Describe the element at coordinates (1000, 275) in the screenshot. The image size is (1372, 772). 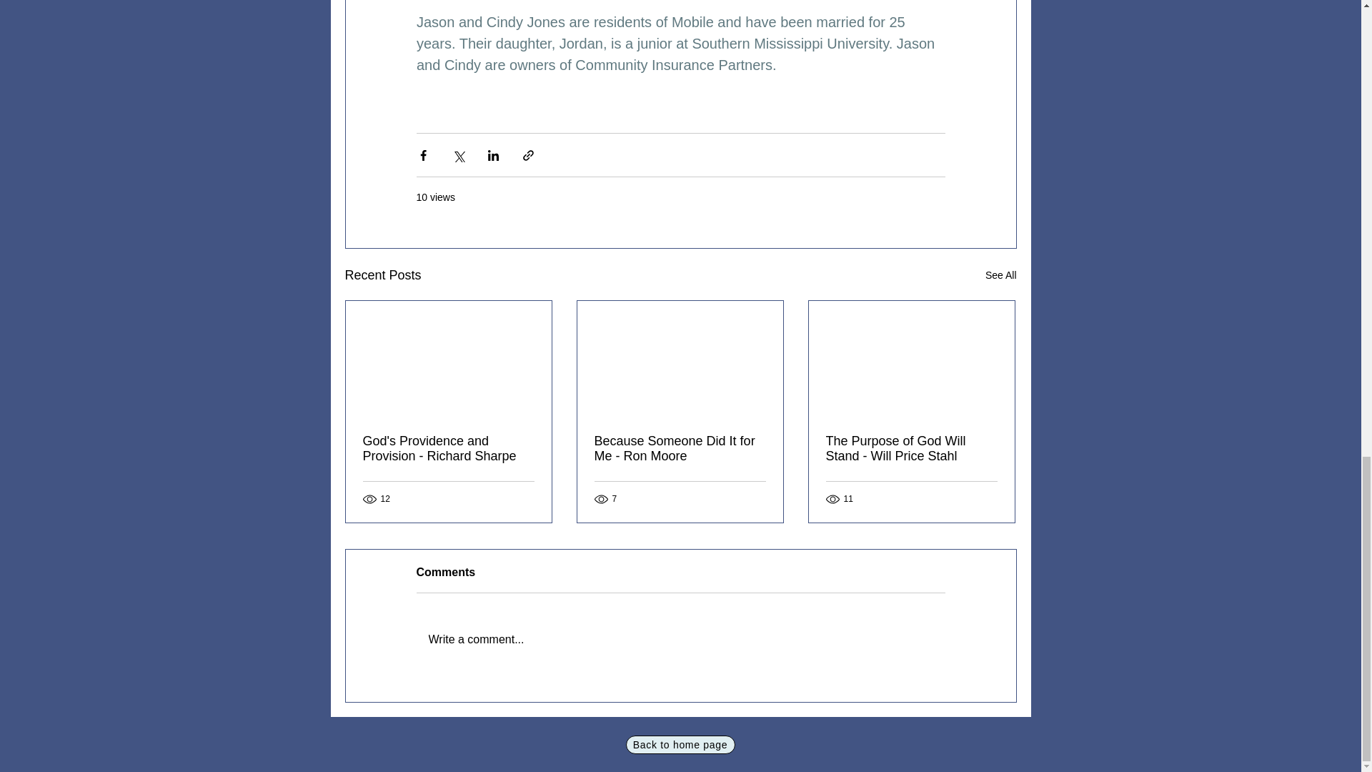
I see `See All` at that location.